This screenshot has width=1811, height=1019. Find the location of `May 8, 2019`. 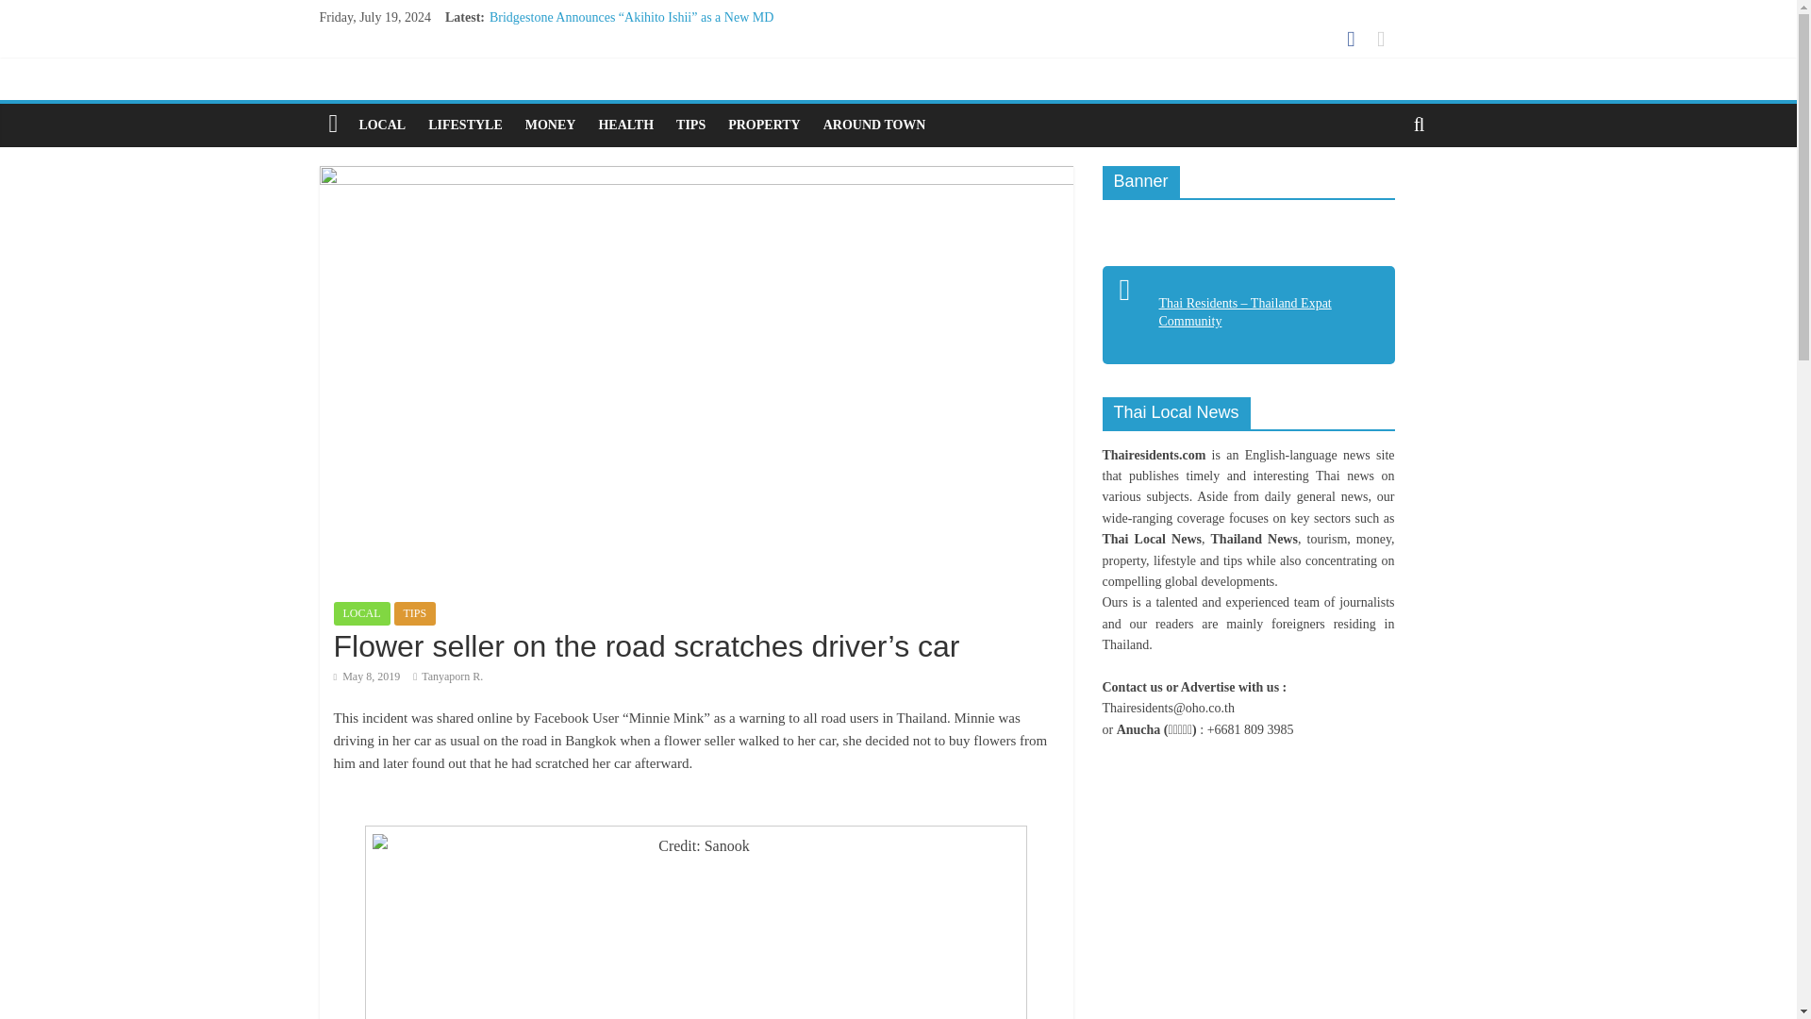

May 8, 2019 is located at coordinates (366, 676).